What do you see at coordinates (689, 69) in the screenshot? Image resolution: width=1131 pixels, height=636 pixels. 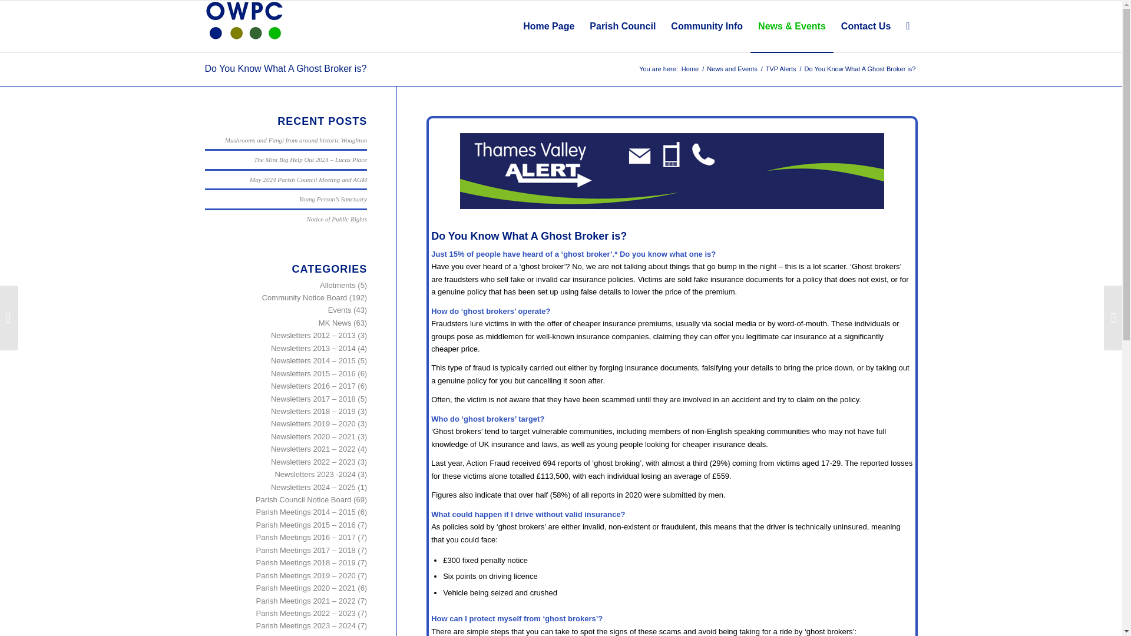 I see `Home` at bounding box center [689, 69].